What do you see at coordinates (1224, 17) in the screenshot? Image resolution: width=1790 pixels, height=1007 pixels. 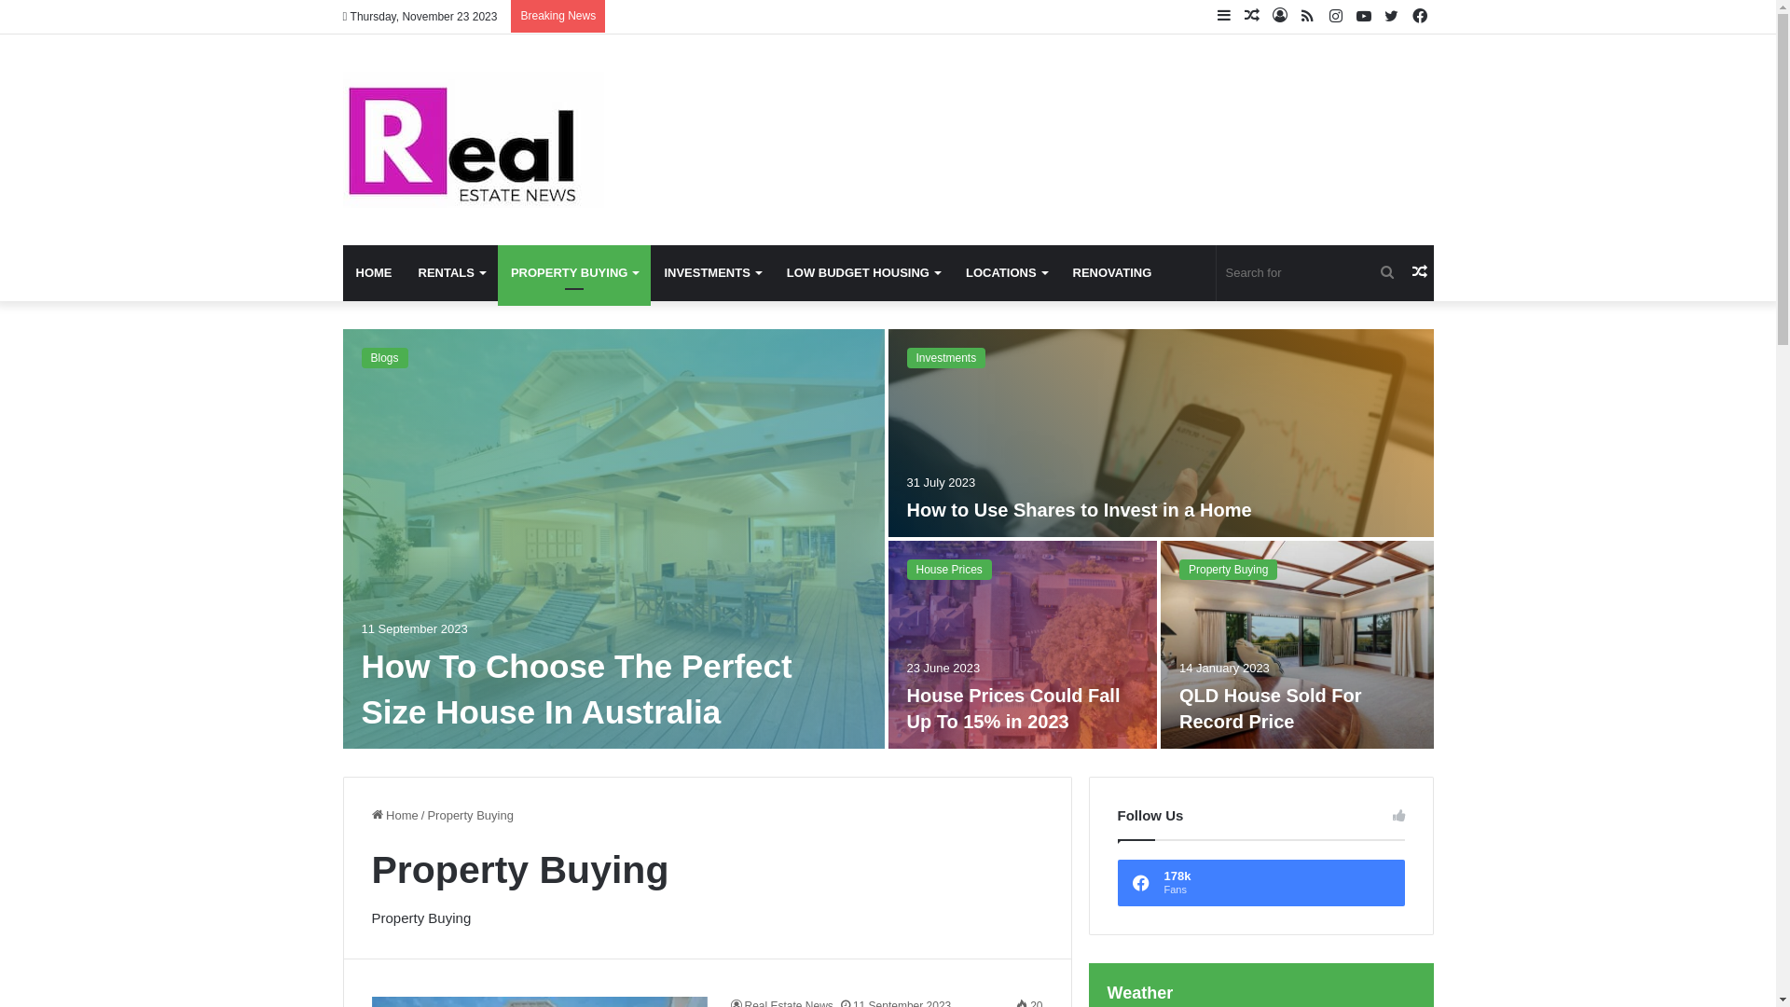 I see `Sidebar` at bounding box center [1224, 17].